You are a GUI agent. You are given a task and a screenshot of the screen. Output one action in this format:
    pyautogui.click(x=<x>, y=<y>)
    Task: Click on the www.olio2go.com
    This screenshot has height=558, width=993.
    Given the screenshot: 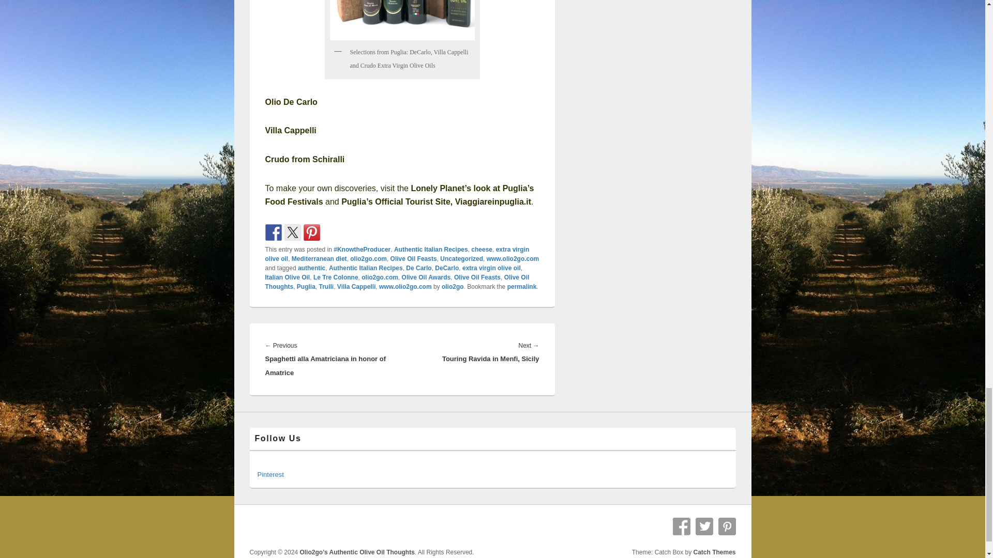 What is the action you would take?
    pyautogui.click(x=513, y=258)
    